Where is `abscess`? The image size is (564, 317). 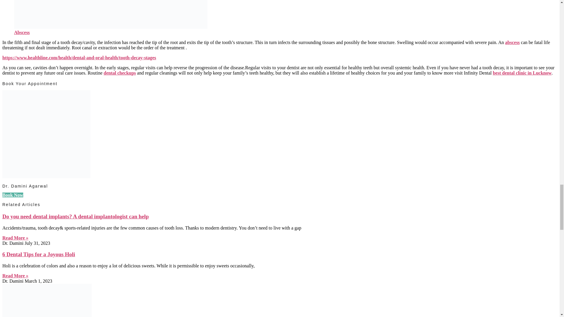 abscess is located at coordinates (513, 42).